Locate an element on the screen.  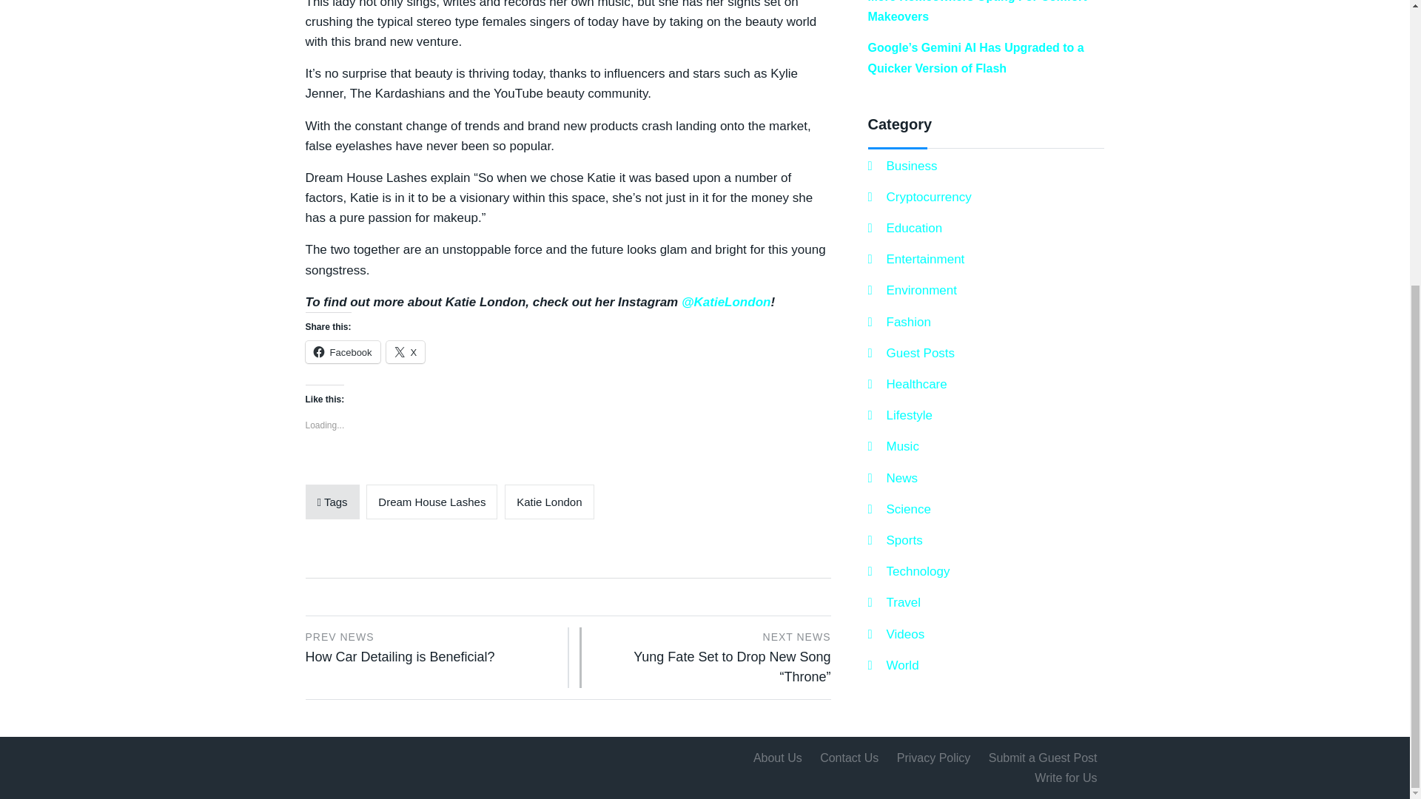
Business is located at coordinates (916, 259).